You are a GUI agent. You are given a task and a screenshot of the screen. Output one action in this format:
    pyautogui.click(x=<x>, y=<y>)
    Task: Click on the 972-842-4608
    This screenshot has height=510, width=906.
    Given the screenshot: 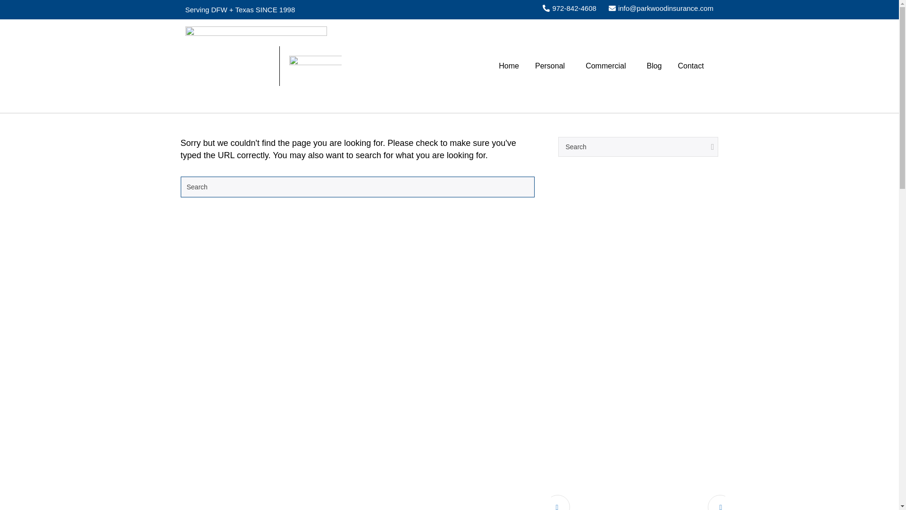 What is the action you would take?
    pyautogui.click(x=569, y=8)
    